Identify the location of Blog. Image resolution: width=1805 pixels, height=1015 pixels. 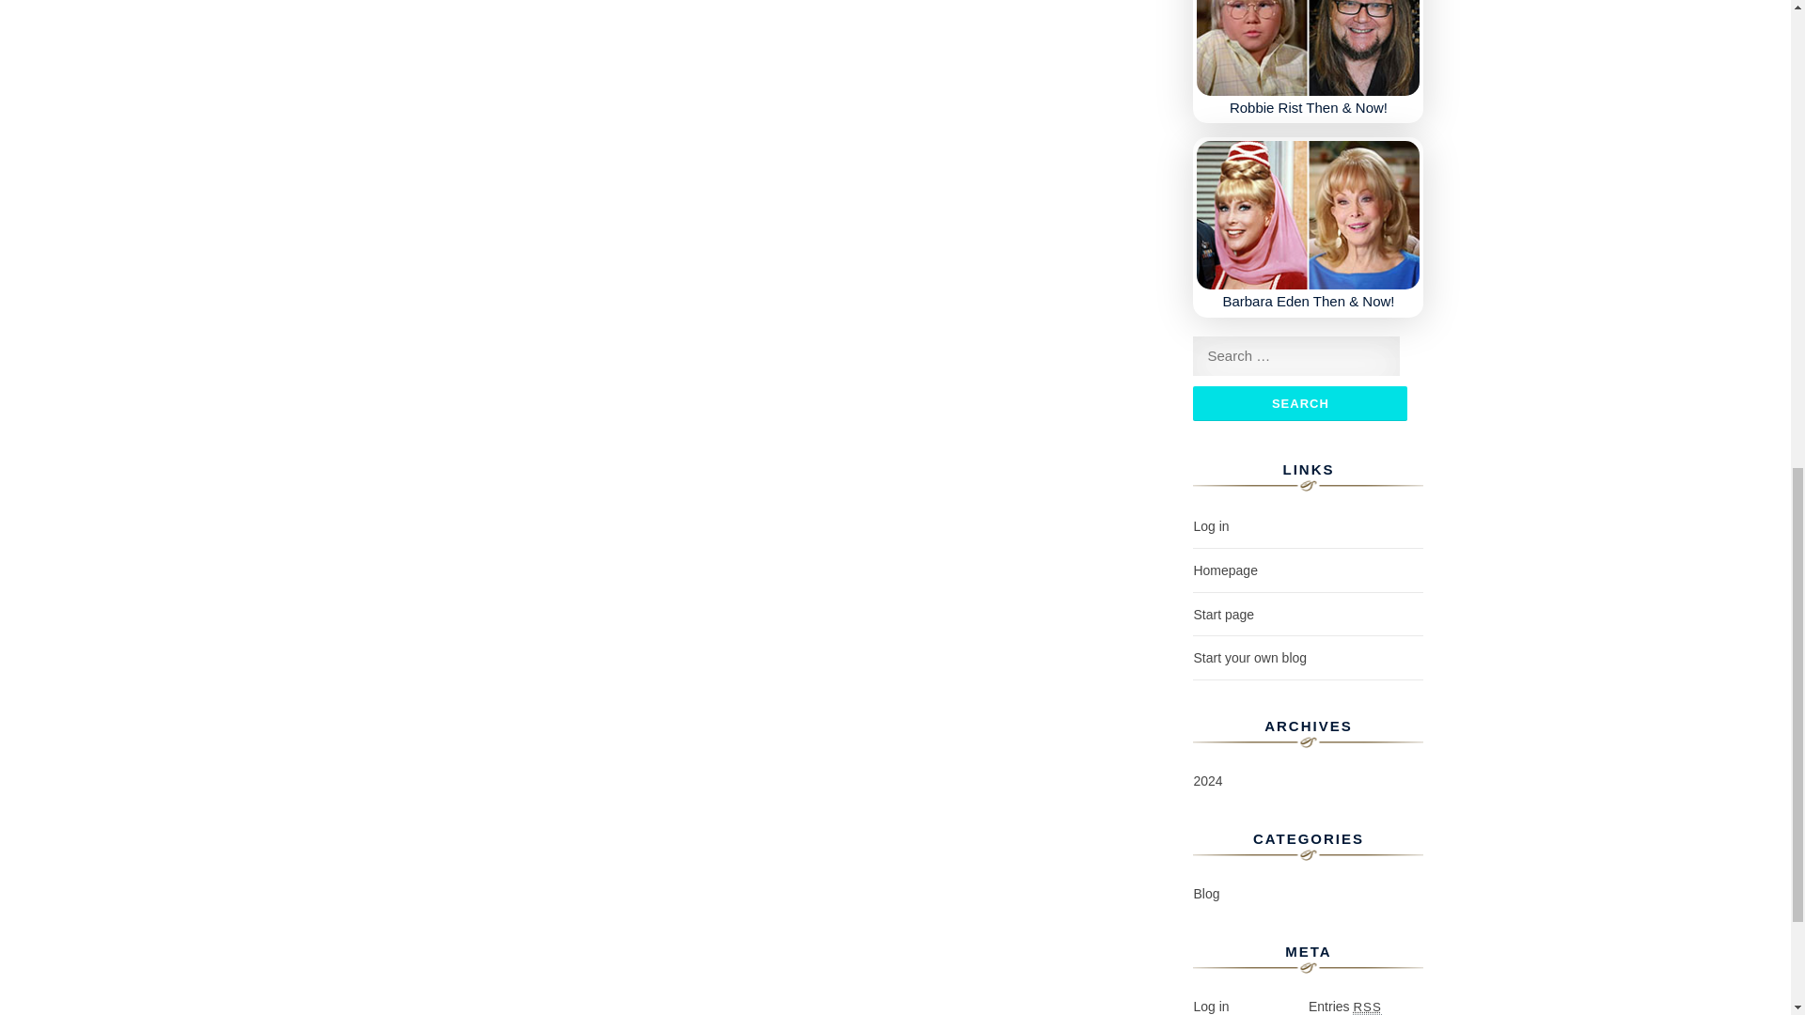
(1206, 893).